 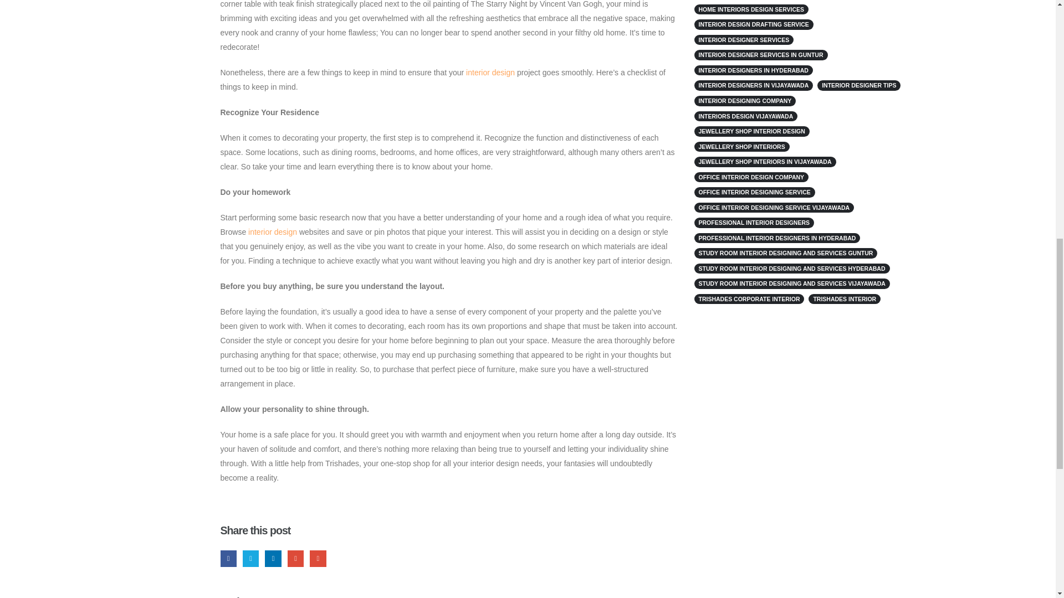 I want to click on LinkedIn, so click(x=273, y=558).